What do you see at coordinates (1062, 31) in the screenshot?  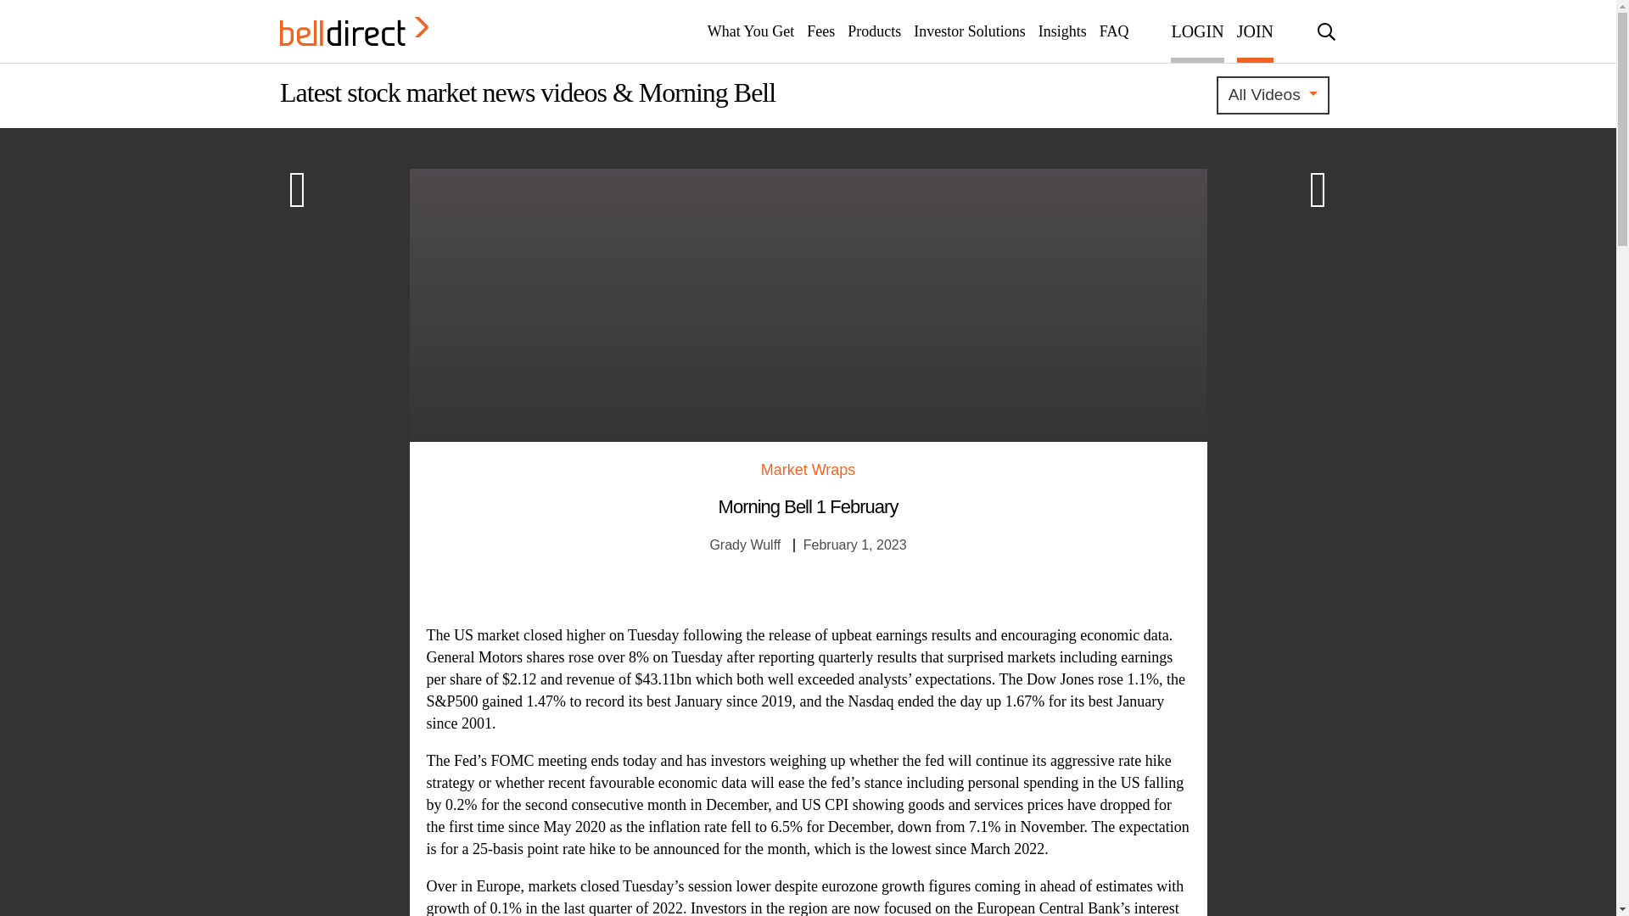 I see `Insights` at bounding box center [1062, 31].